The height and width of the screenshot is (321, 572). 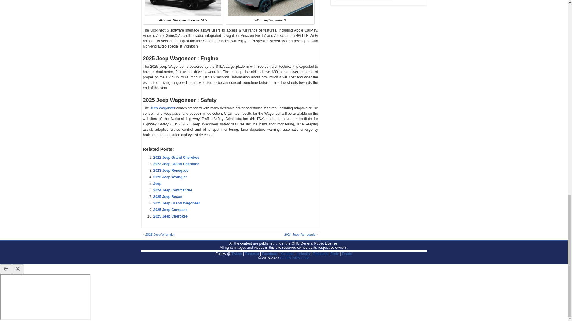 What do you see at coordinates (170, 171) in the screenshot?
I see `2023 Jeep Renegade` at bounding box center [170, 171].